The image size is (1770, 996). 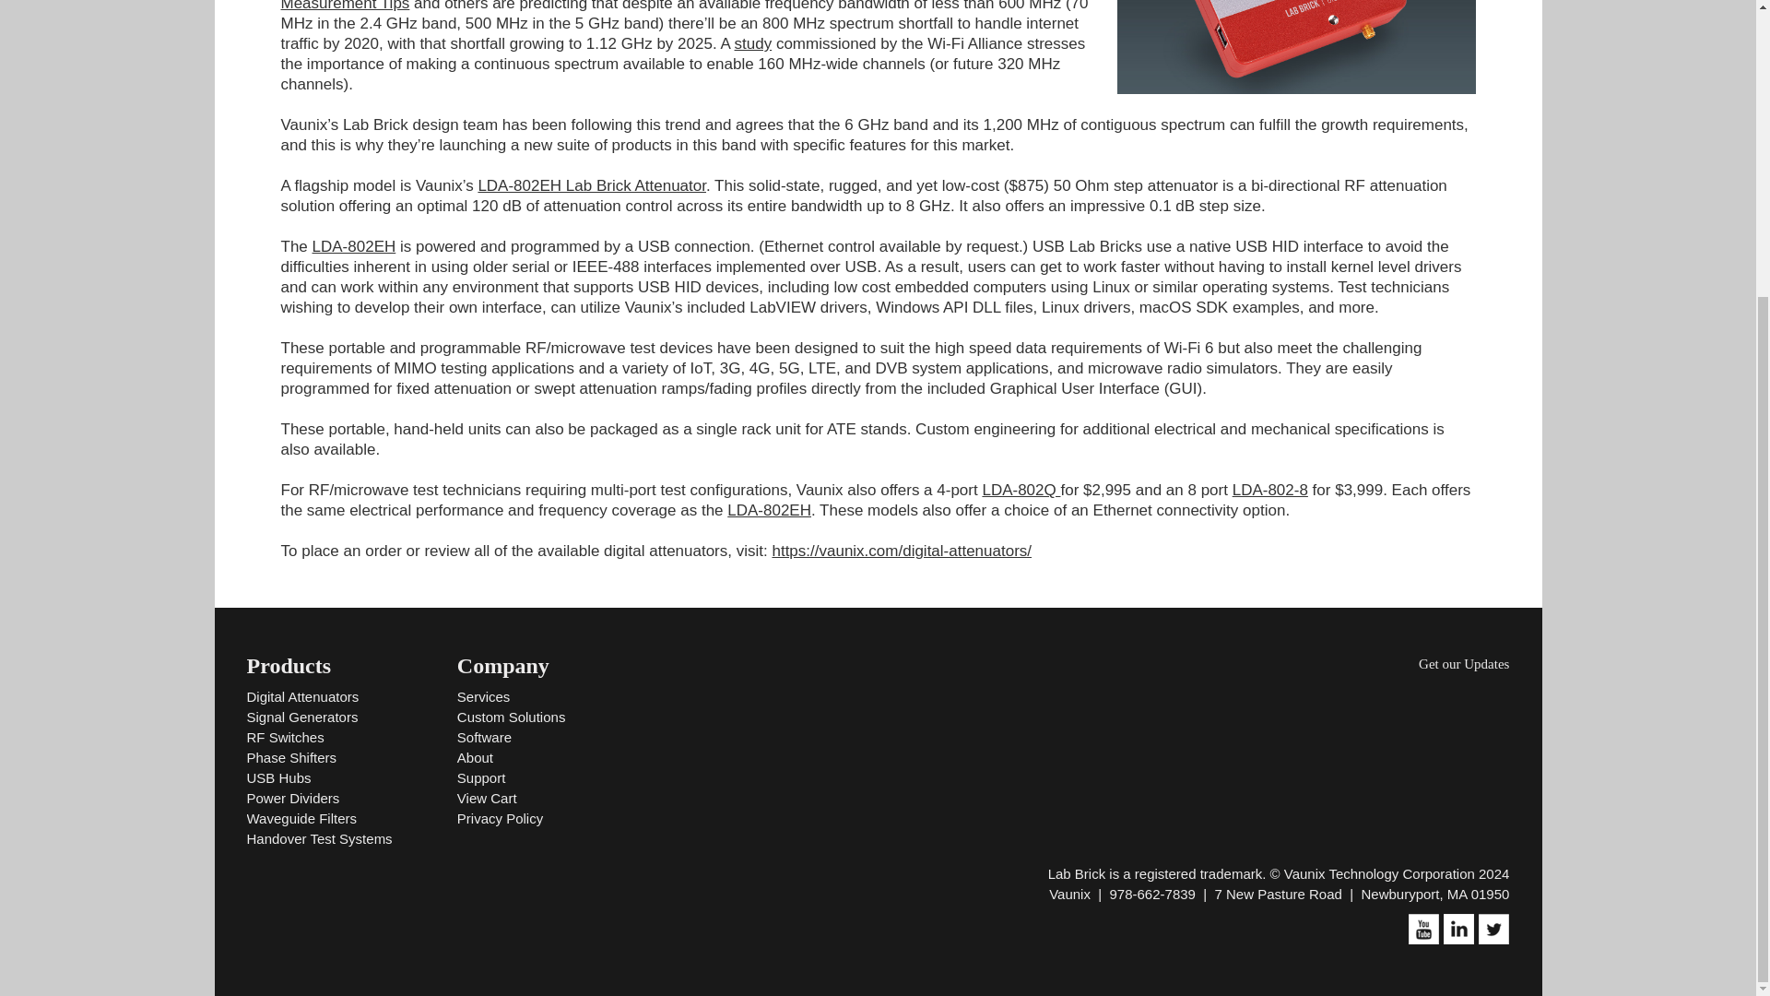 What do you see at coordinates (286, 736) in the screenshot?
I see `RF Switches` at bounding box center [286, 736].